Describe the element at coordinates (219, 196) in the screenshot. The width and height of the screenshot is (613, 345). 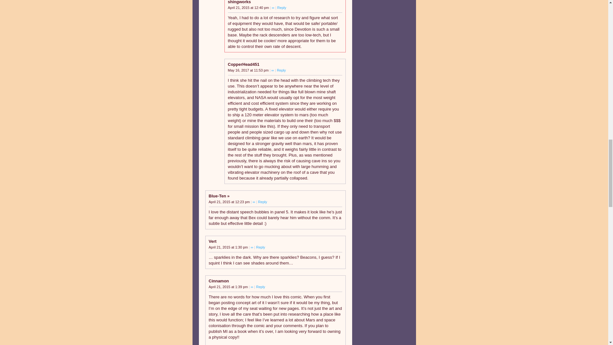
I see `Blue-Ten` at that location.